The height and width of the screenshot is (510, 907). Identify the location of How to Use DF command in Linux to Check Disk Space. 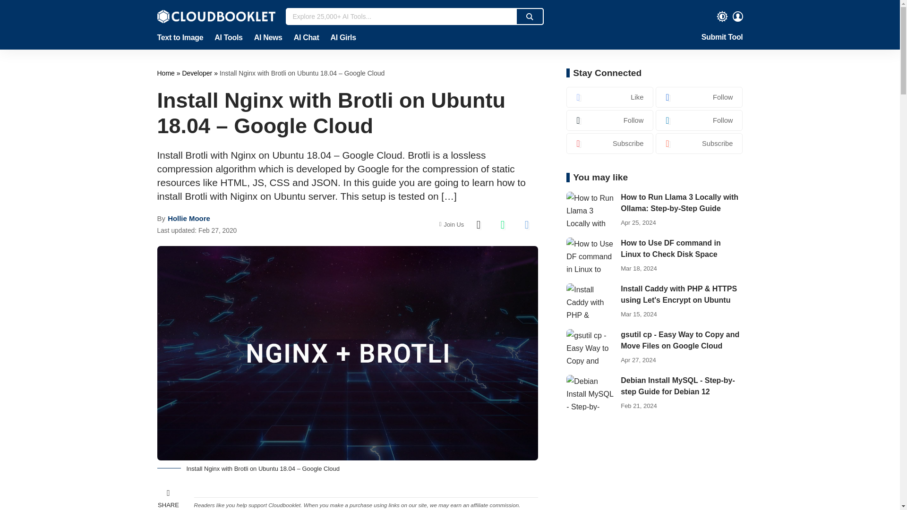
(590, 255).